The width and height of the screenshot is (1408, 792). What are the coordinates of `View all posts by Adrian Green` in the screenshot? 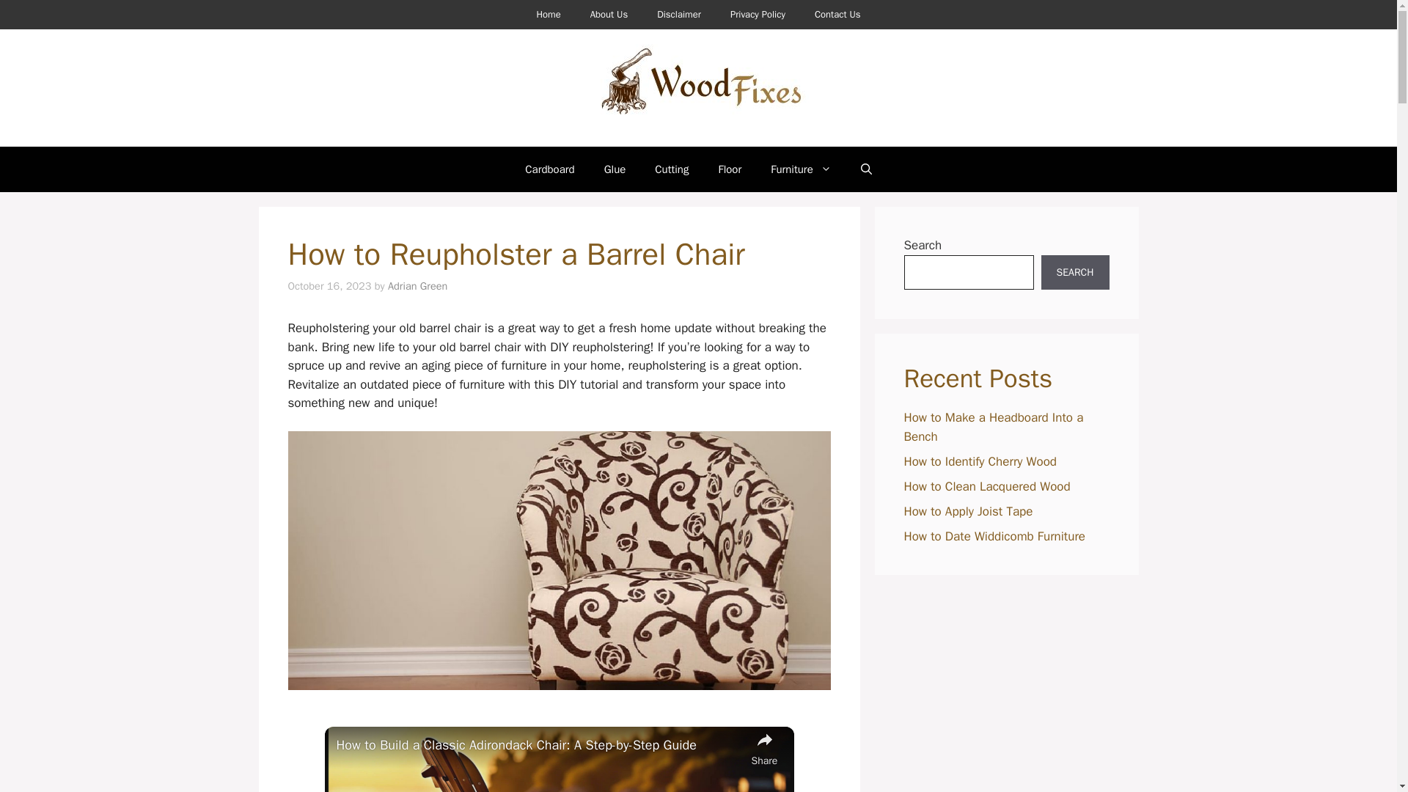 It's located at (418, 286).